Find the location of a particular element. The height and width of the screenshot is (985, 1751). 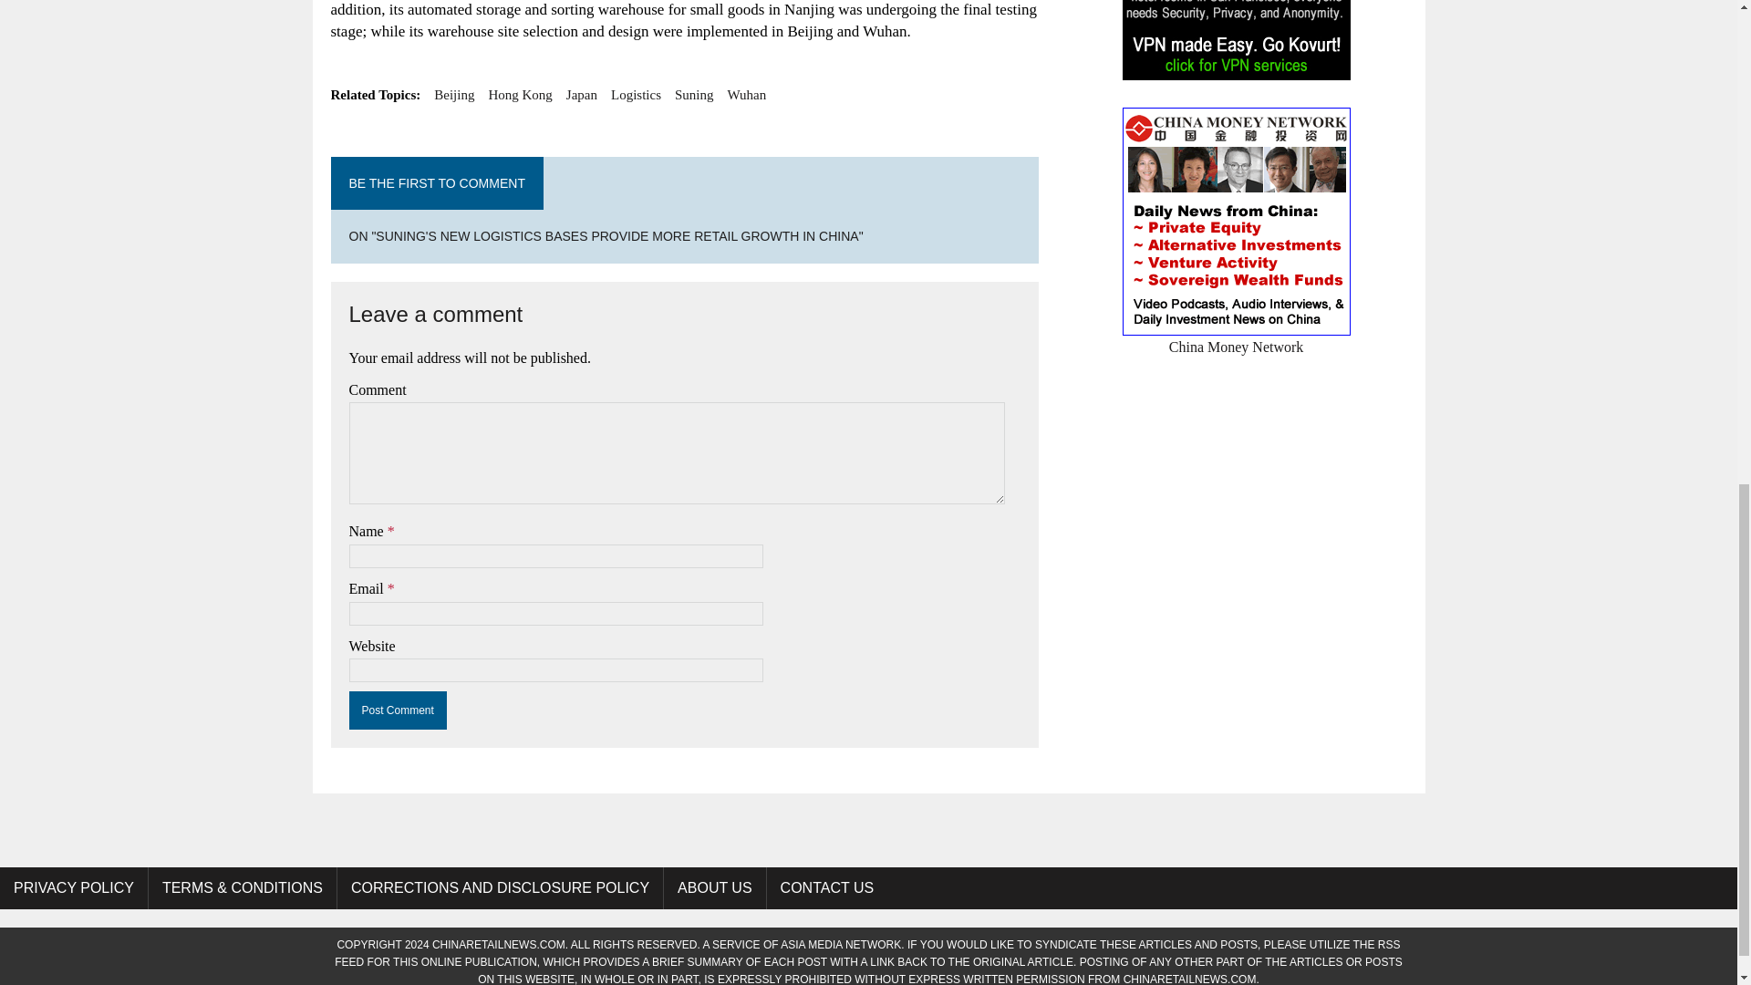

Post Comment is located at coordinates (398, 710).